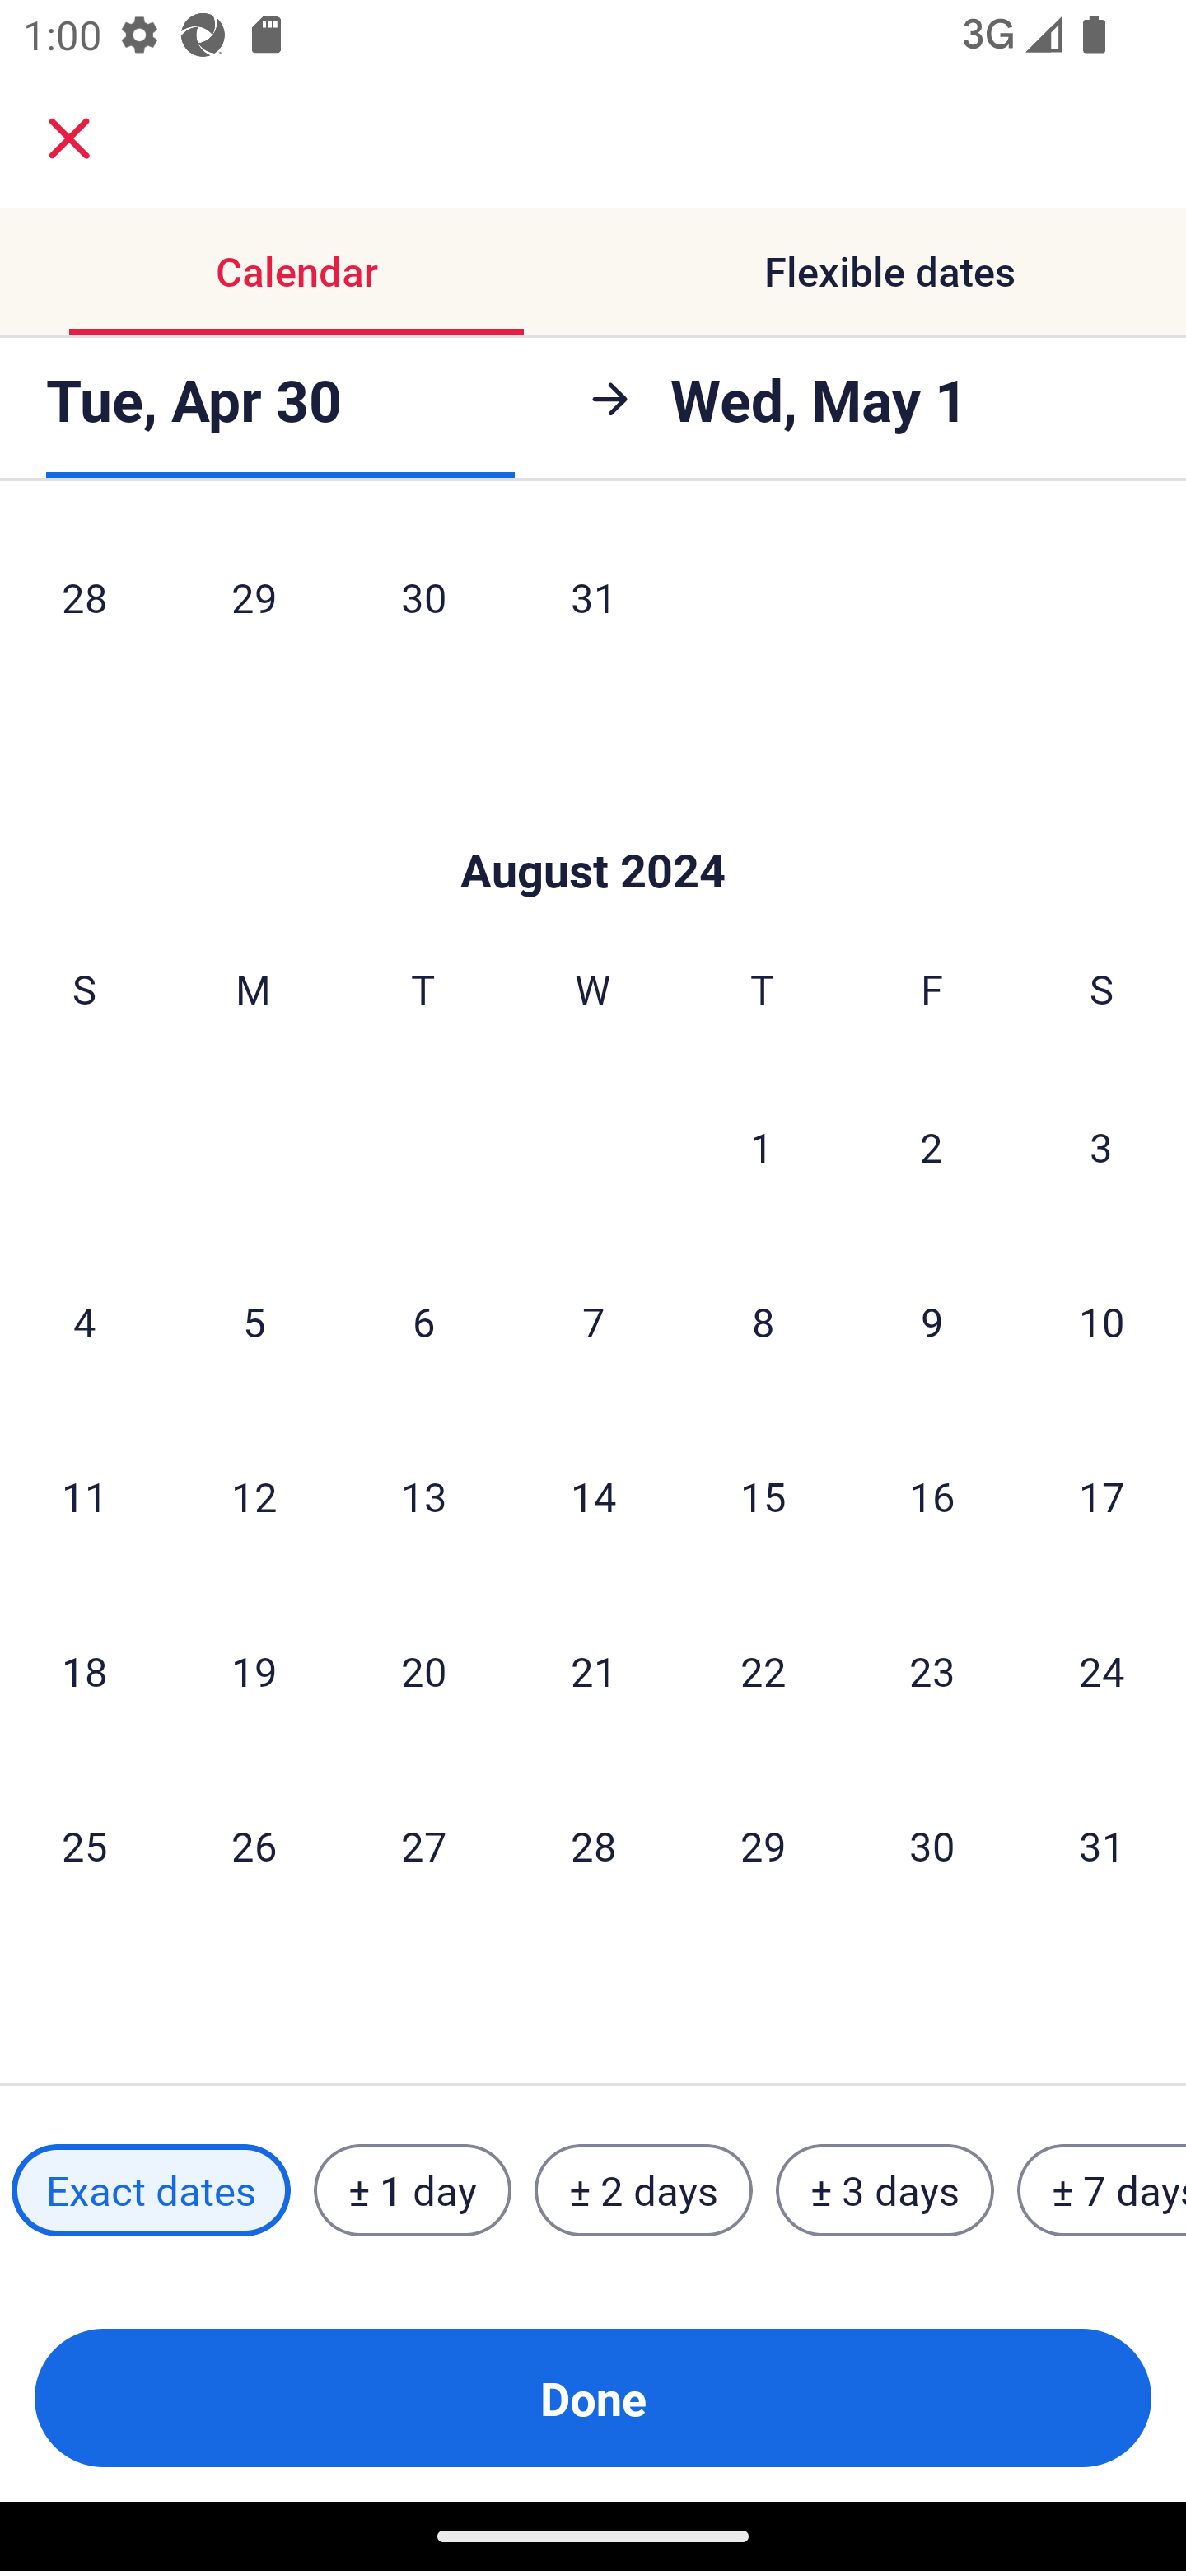 This screenshot has height=2571, width=1186. Describe the element at coordinates (1102, 2190) in the screenshot. I see `± 7 days` at that location.